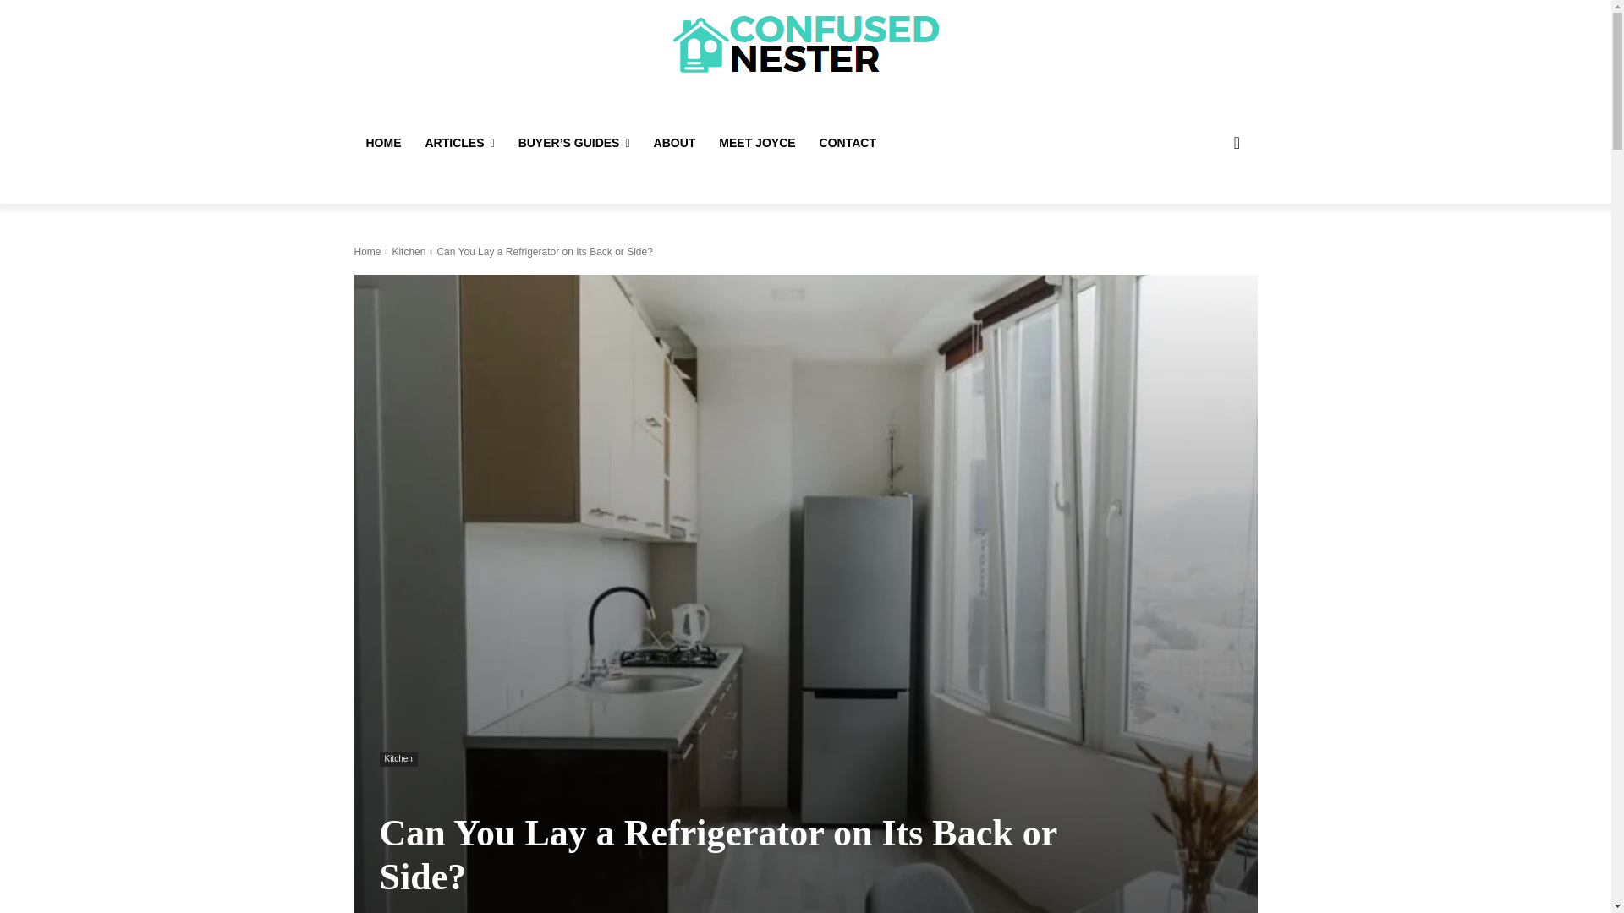 Image resolution: width=1624 pixels, height=913 pixels. Describe the element at coordinates (458, 142) in the screenshot. I see `ARTICLES` at that location.